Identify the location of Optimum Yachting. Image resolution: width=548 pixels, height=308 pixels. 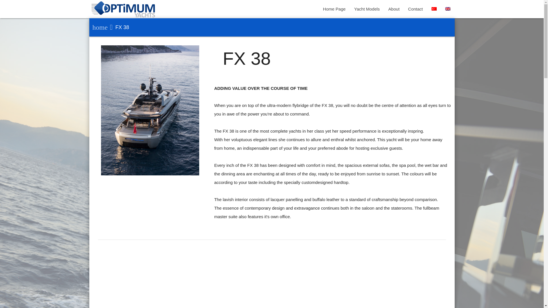
(123, 10).